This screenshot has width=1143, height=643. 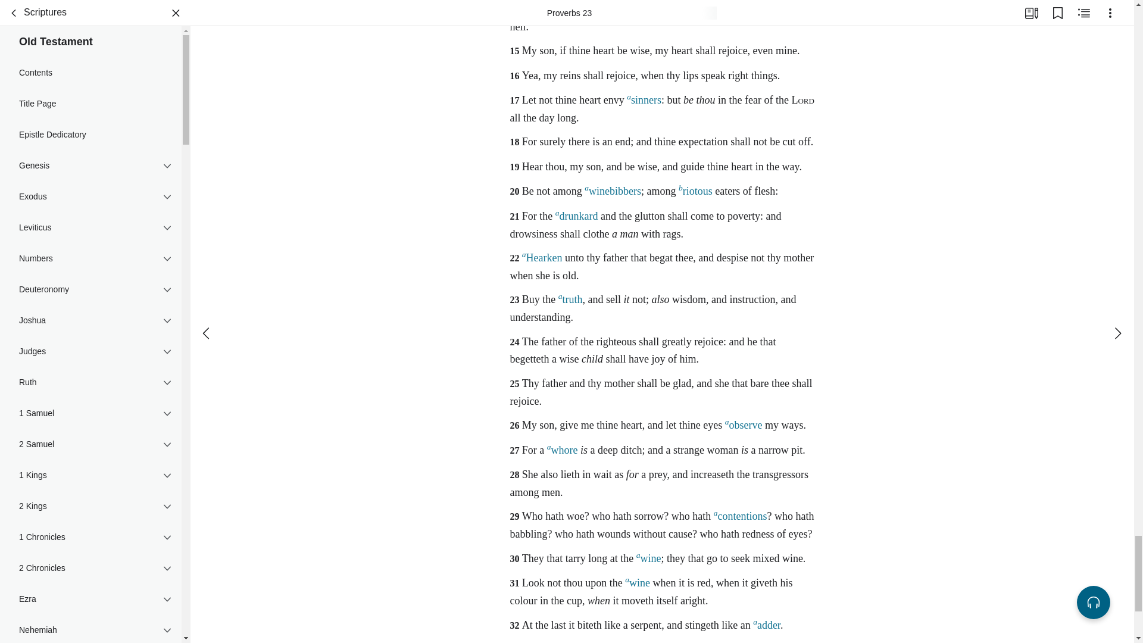 What do you see at coordinates (90, 298) in the screenshot?
I see `Proverbs 6` at bounding box center [90, 298].